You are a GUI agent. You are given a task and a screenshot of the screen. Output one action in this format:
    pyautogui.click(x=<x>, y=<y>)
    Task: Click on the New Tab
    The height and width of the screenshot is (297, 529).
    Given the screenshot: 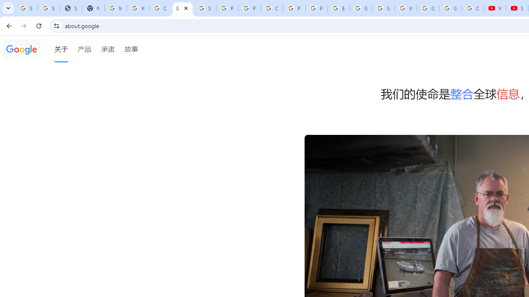 What is the action you would take?
    pyautogui.click(x=93, y=8)
    